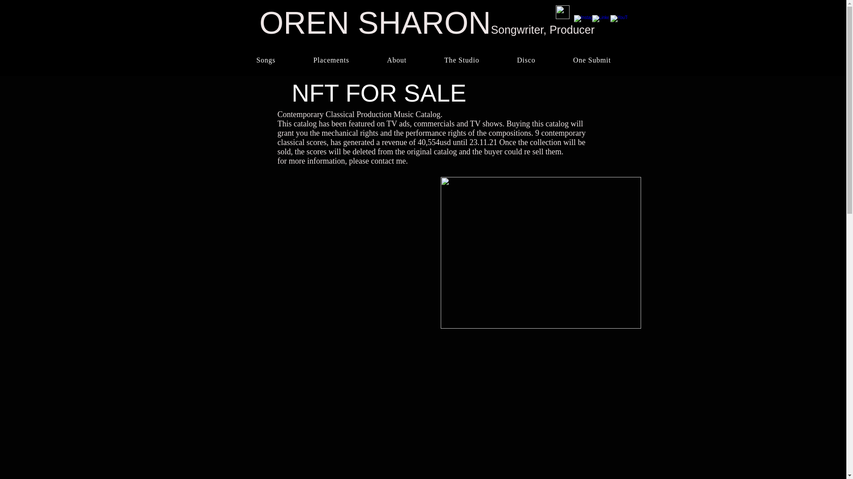 This screenshot has height=479, width=853. Describe the element at coordinates (462, 60) in the screenshot. I see `The Studio` at that location.